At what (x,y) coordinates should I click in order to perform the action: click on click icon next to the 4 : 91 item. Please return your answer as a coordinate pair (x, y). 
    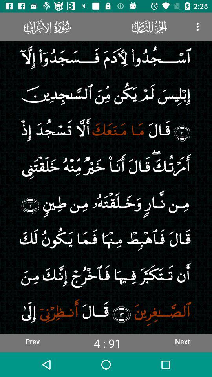
    Looking at the image, I should click on (182, 341).